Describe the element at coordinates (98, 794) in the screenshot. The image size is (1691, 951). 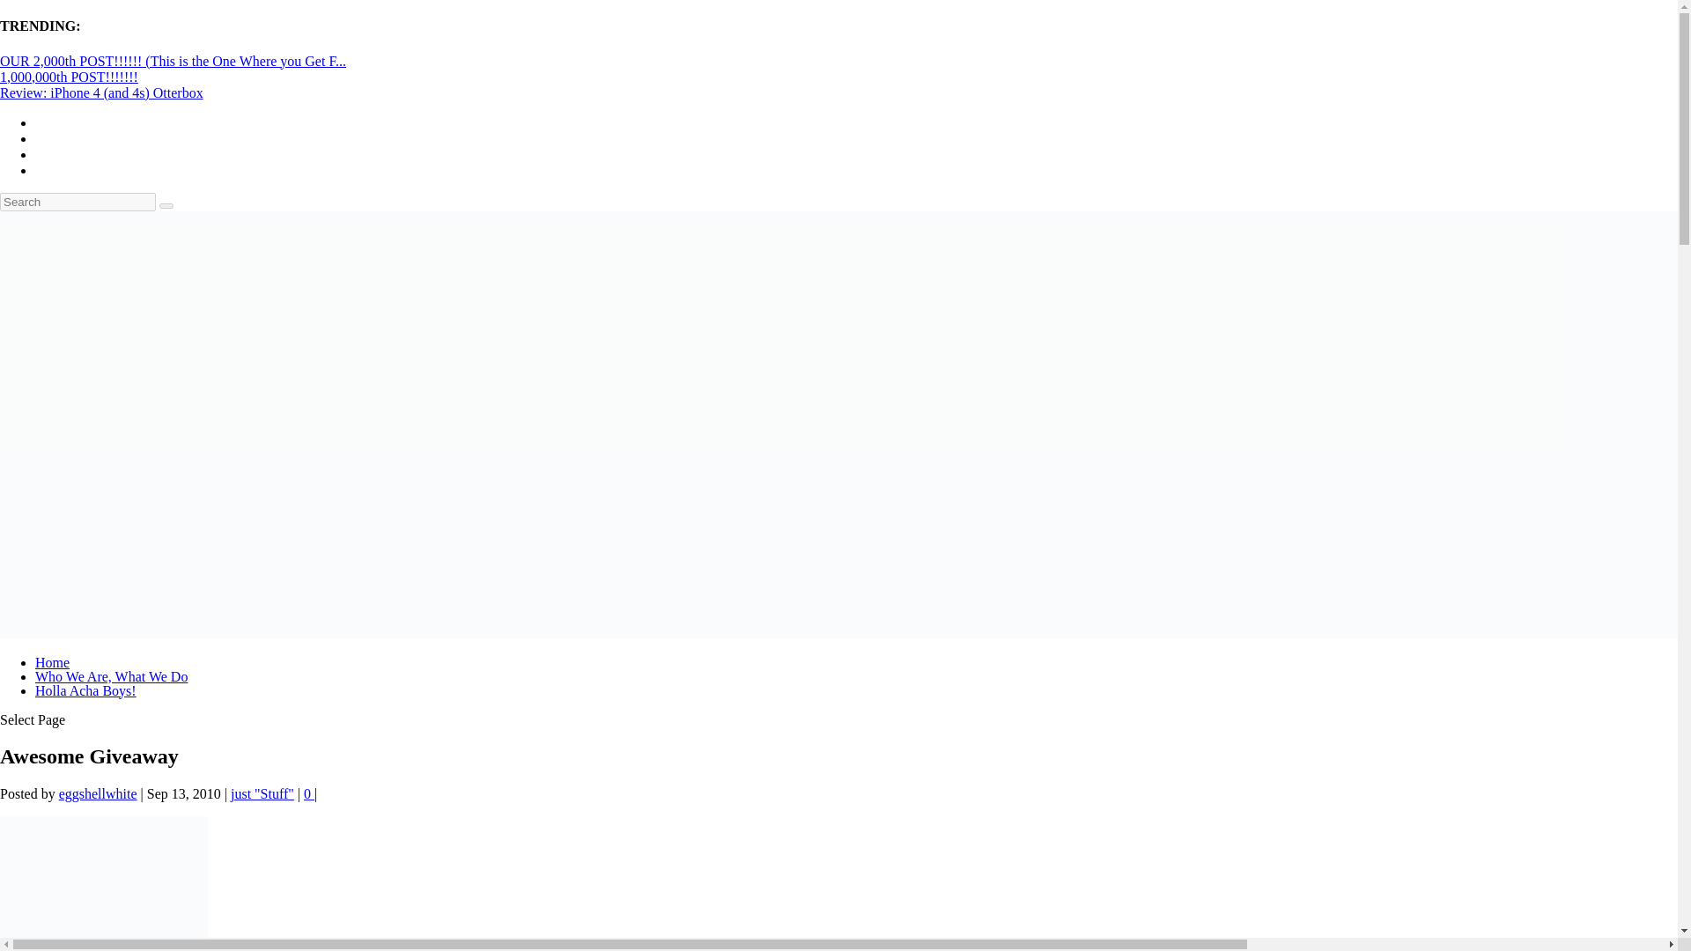
I see `eggshellwhite` at that location.